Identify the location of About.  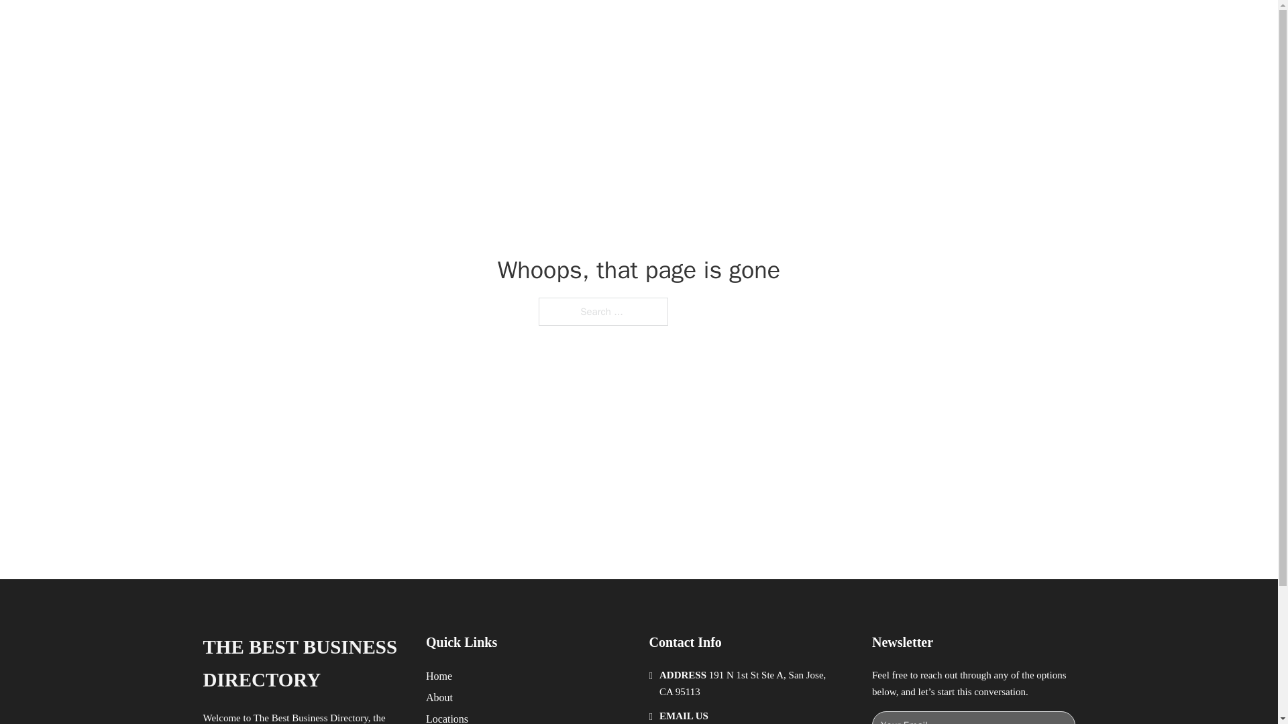
(439, 697).